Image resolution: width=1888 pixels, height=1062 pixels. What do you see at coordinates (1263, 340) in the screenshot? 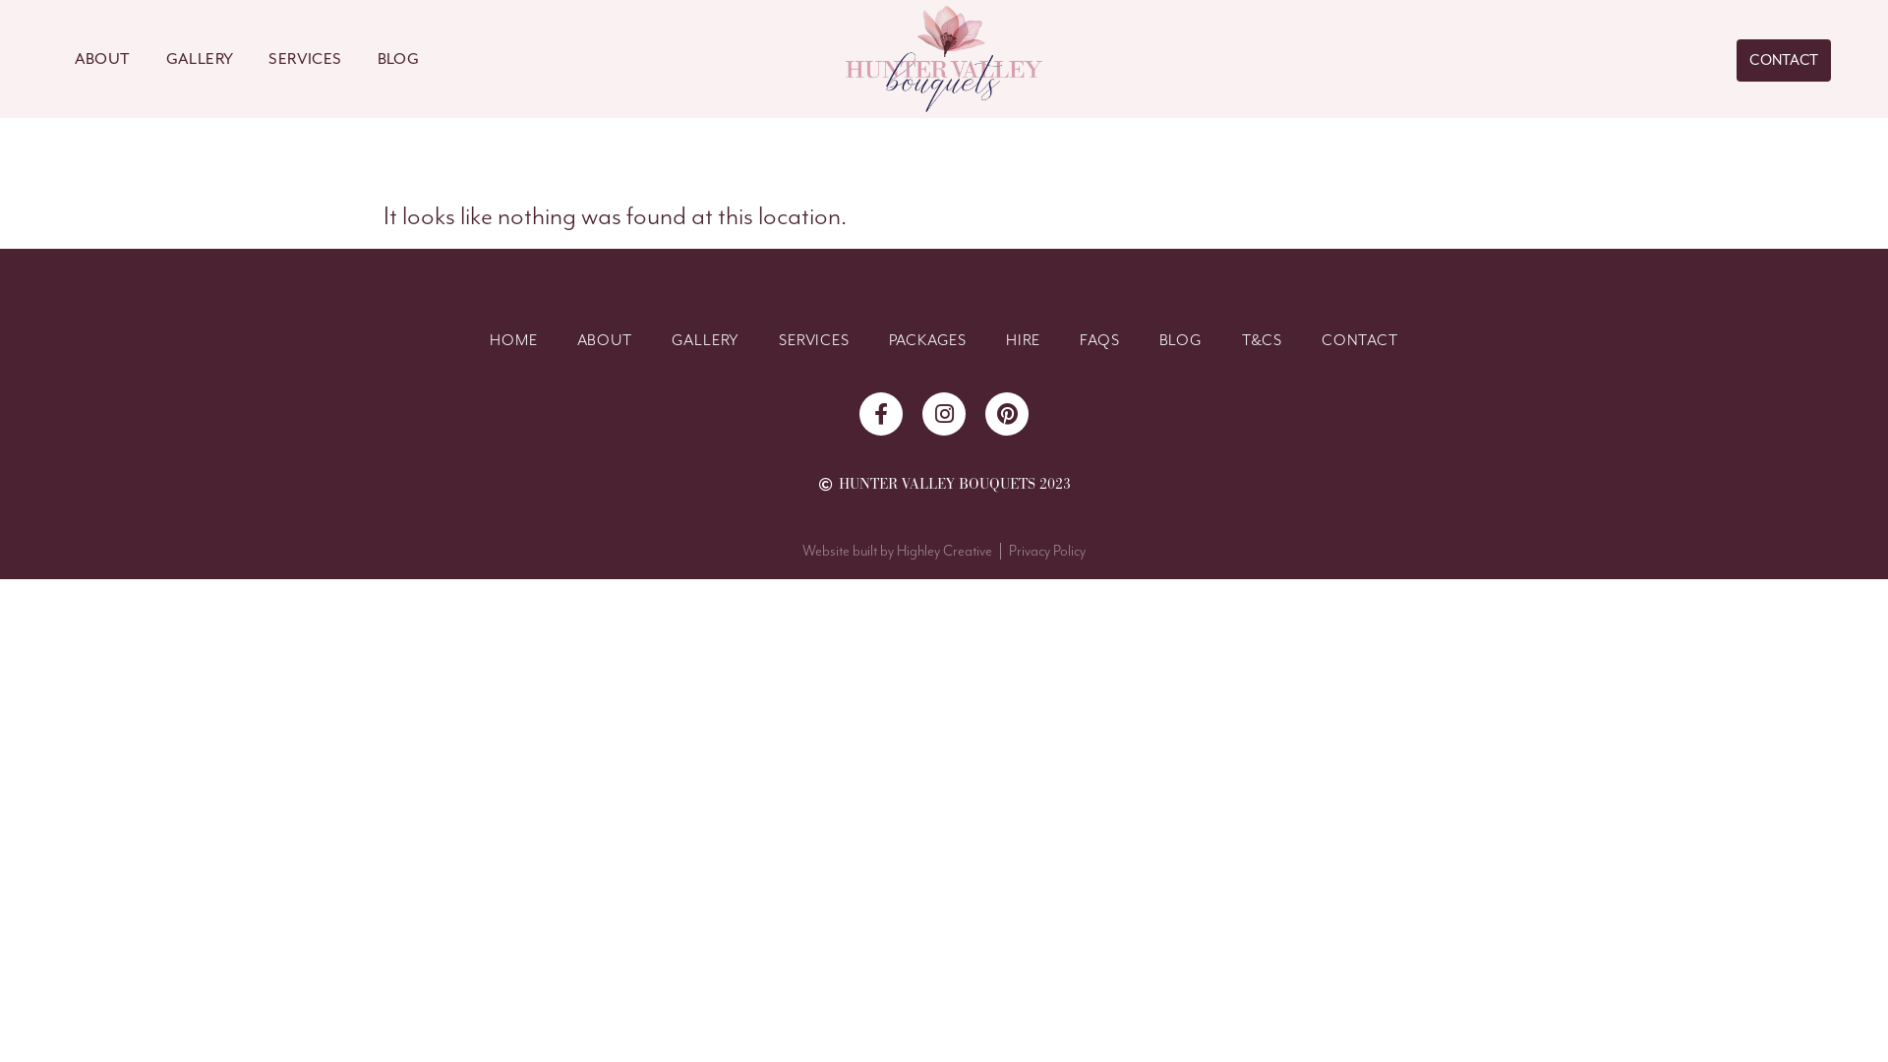
I see `T&CS` at bounding box center [1263, 340].